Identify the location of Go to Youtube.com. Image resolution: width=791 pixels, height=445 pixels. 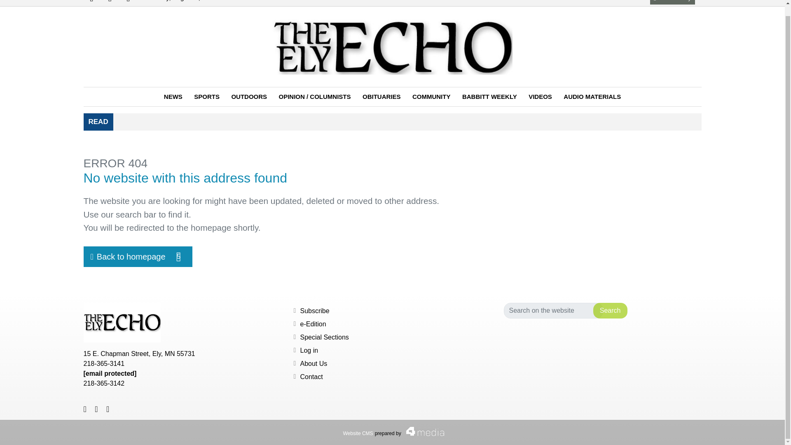
(128, 3).